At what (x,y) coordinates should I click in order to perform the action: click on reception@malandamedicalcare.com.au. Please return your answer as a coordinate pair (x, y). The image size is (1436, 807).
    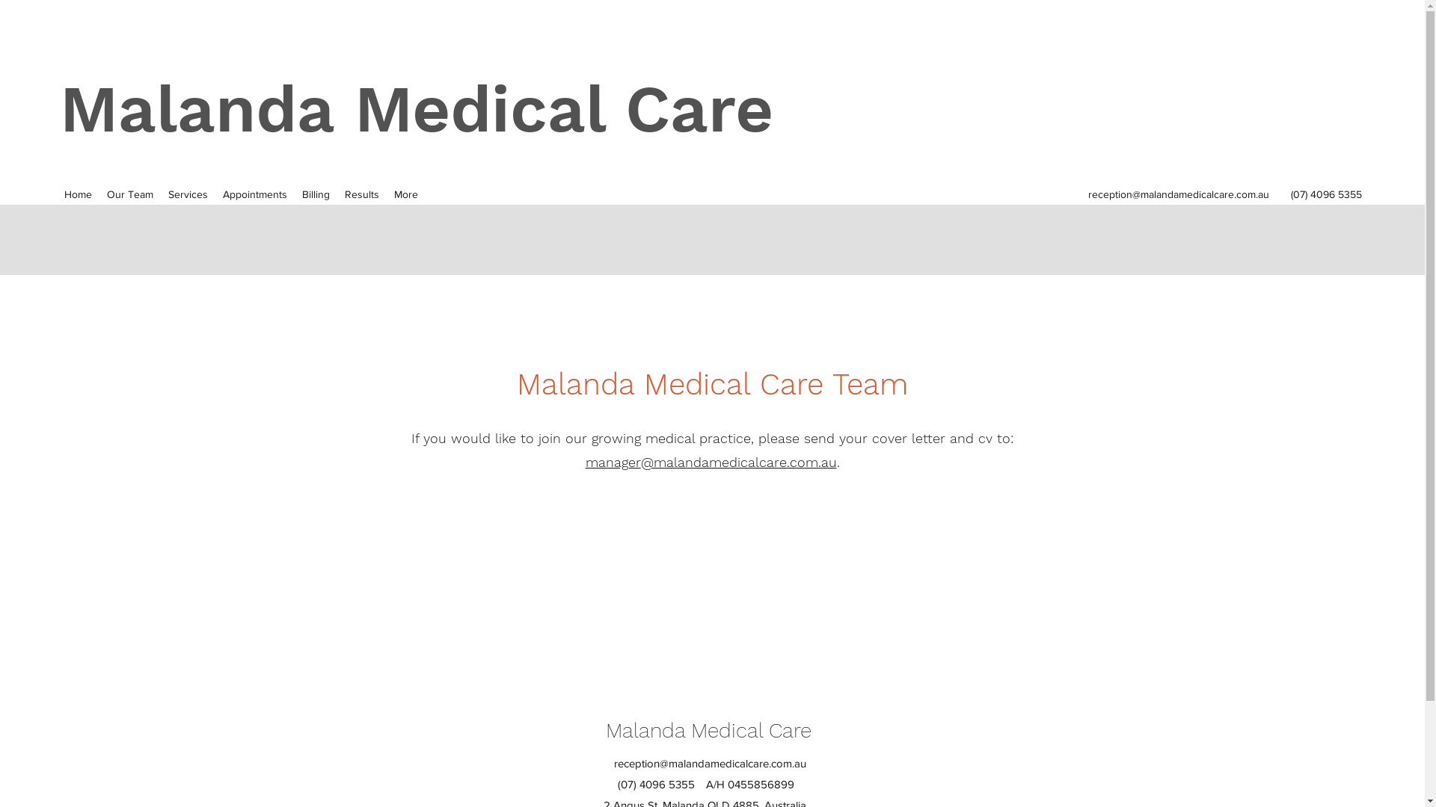
    Looking at the image, I should click on (1179, 194).